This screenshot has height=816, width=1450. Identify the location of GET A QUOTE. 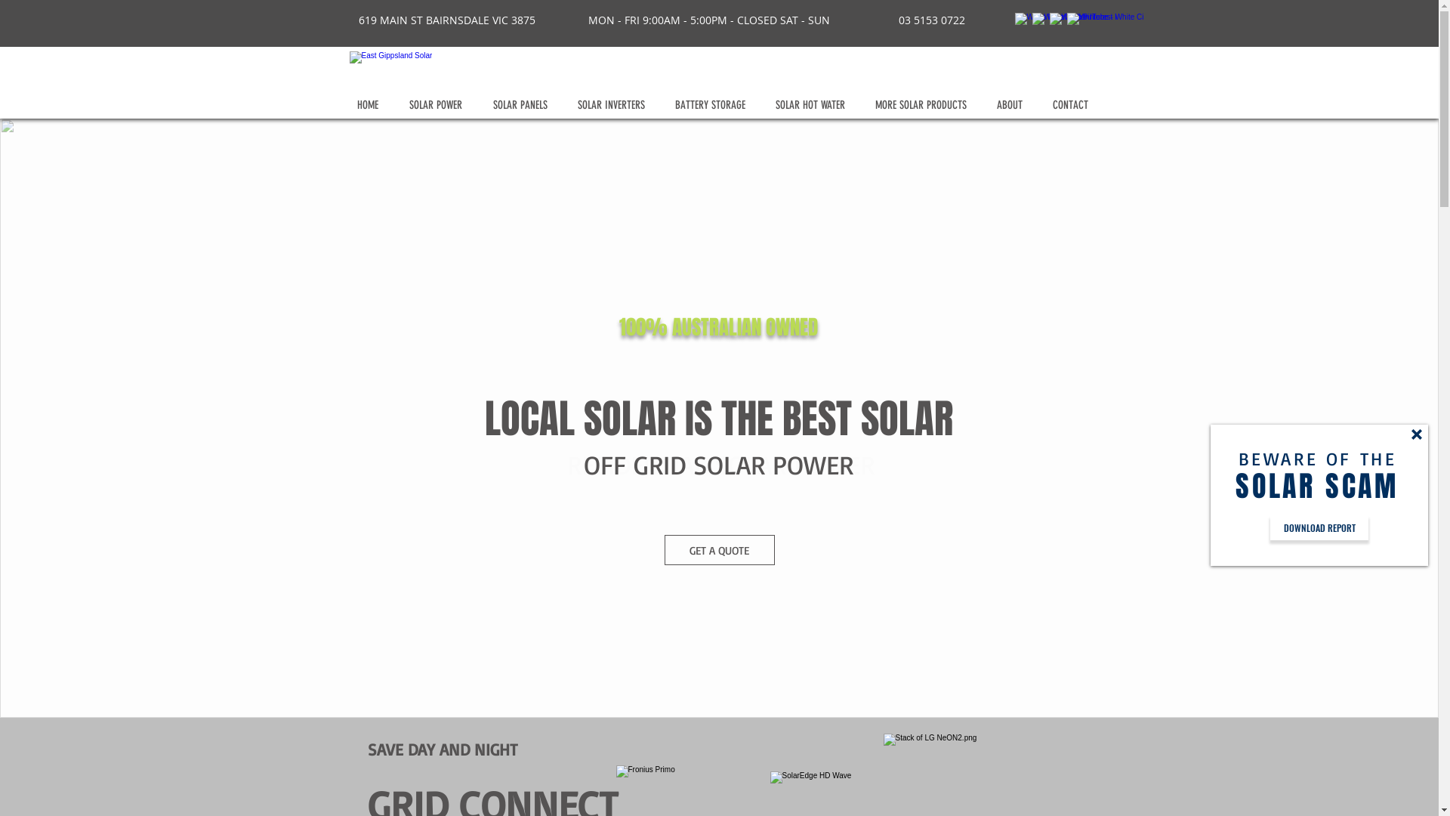
(720, 550).